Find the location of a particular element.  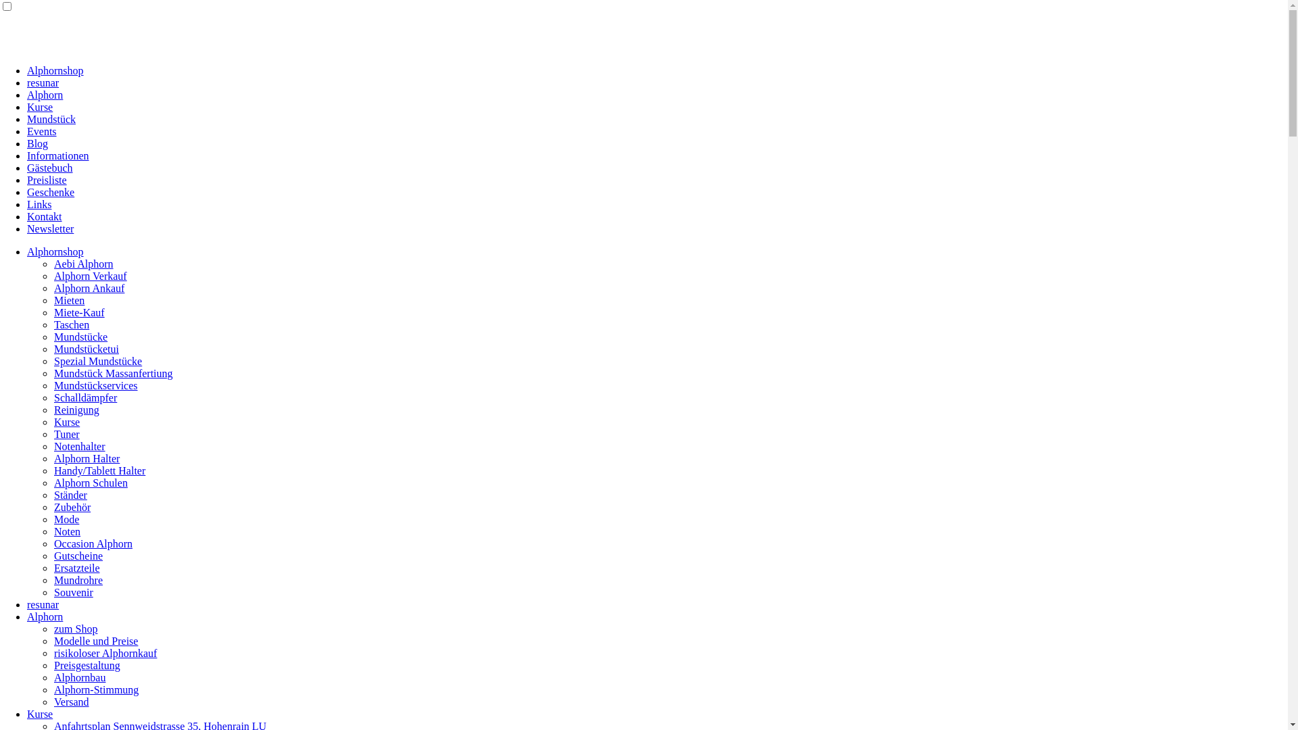

Newsletter is located at coordinates (50, 228).